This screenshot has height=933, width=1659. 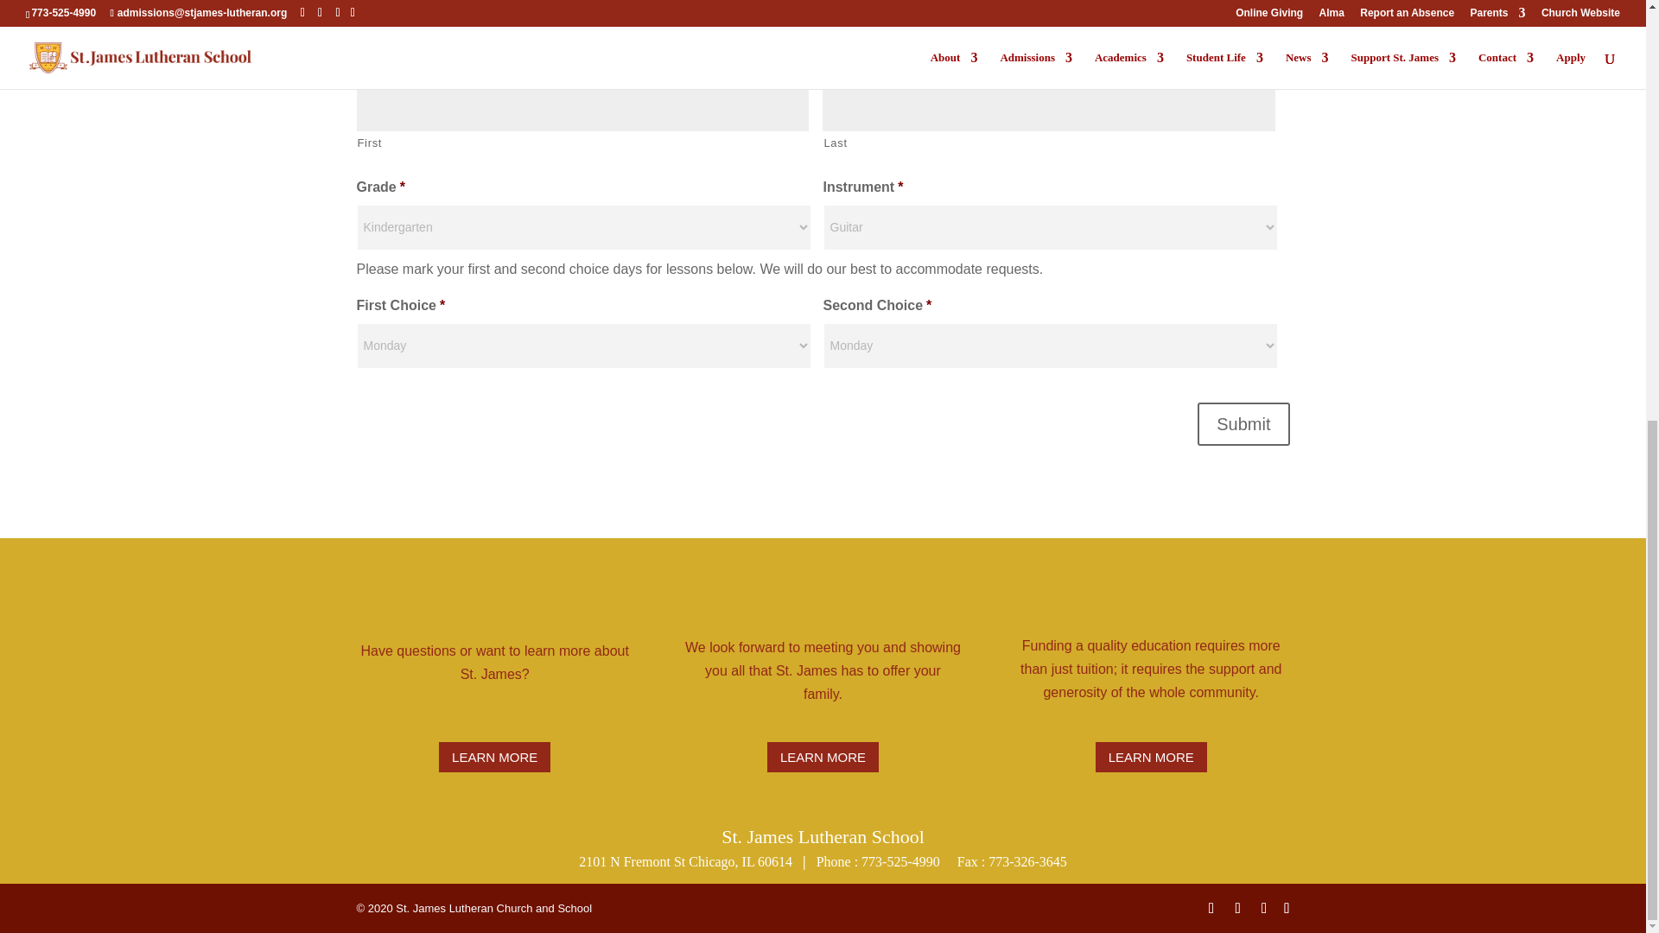 What do you see at coordinates (1243, 423) in the screenshot?
I see `Submit` at bounding box center [1243, 423].